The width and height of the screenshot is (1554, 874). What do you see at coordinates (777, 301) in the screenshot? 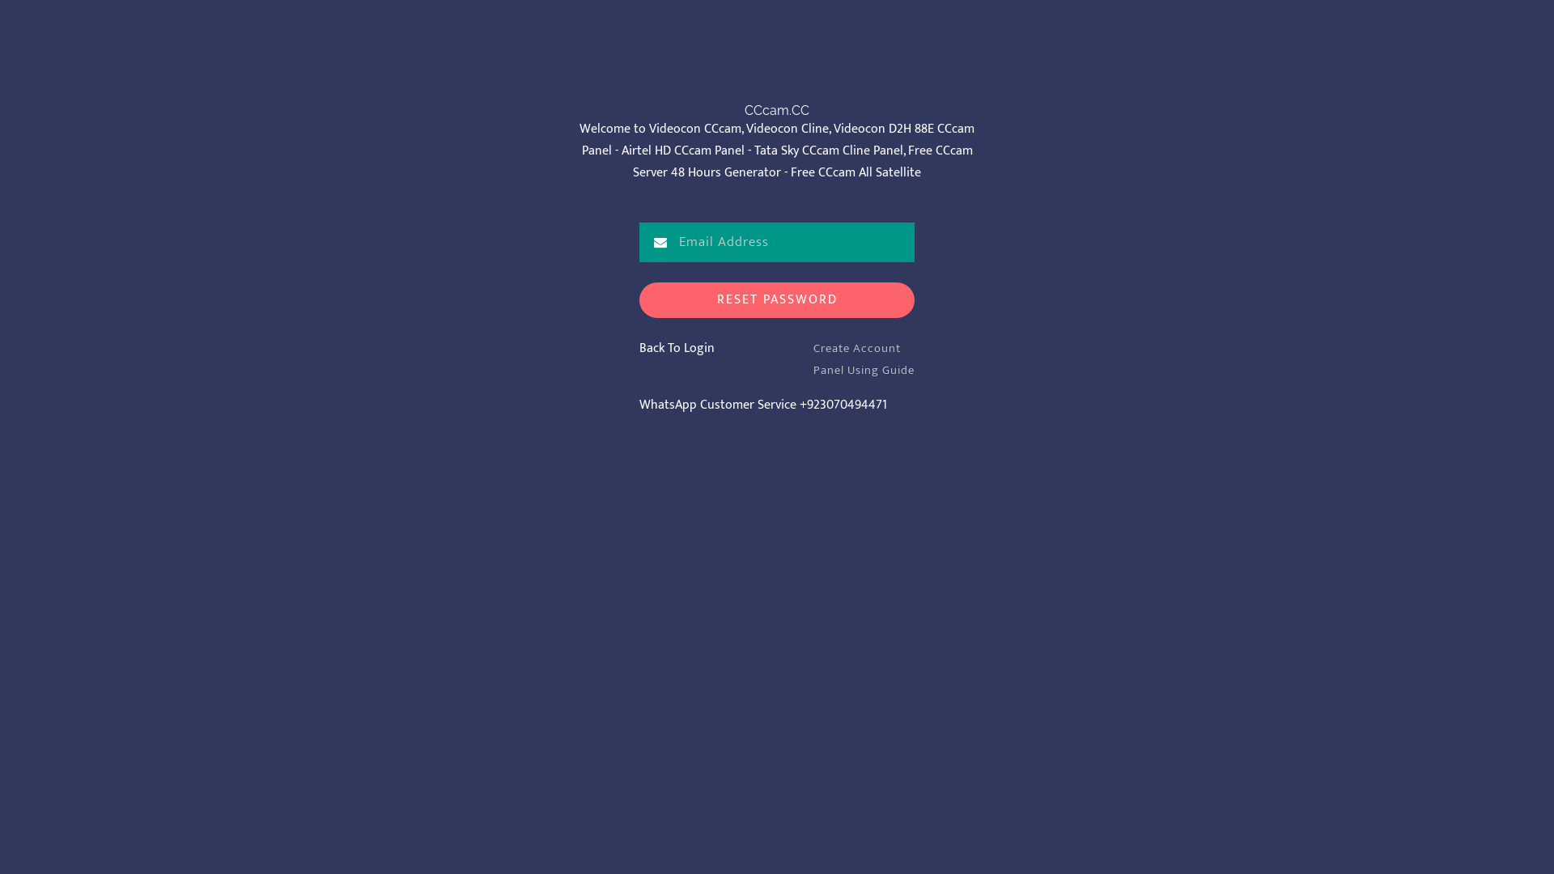
I see `RESET PASSWORD` at bounding box center [777, 301].